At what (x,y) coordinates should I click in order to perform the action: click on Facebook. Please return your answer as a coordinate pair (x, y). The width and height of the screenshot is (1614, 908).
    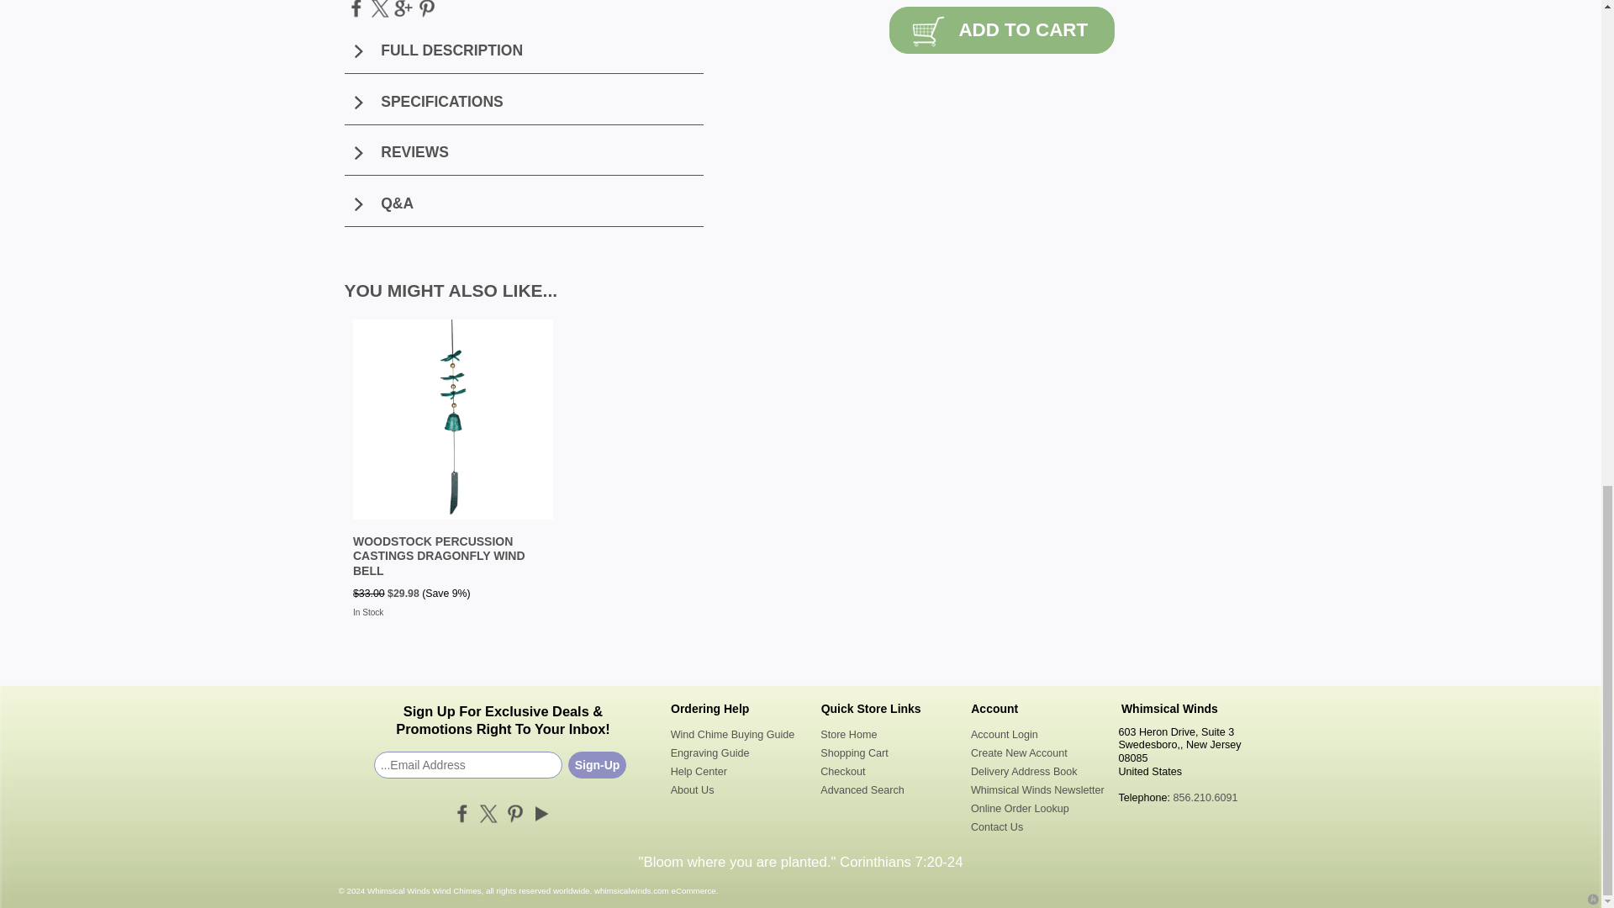
    Looking at the image, I should click on (462, 813).